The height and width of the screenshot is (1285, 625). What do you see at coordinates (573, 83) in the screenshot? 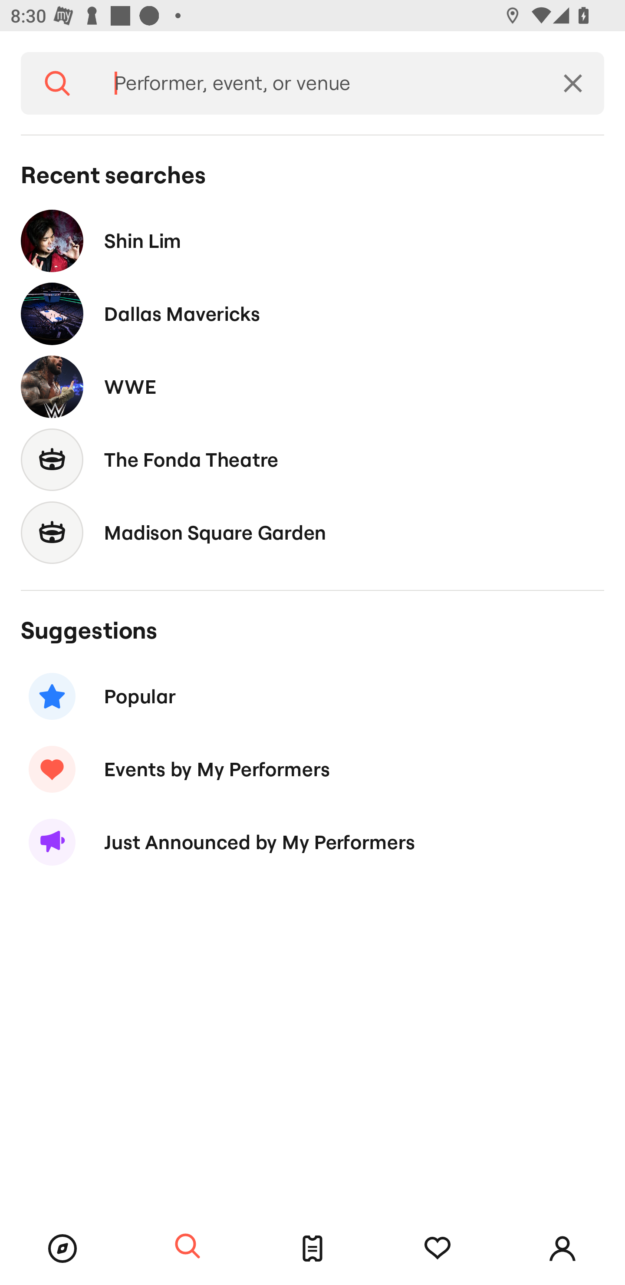
I see `Clear` at bounding box center [573, 83].